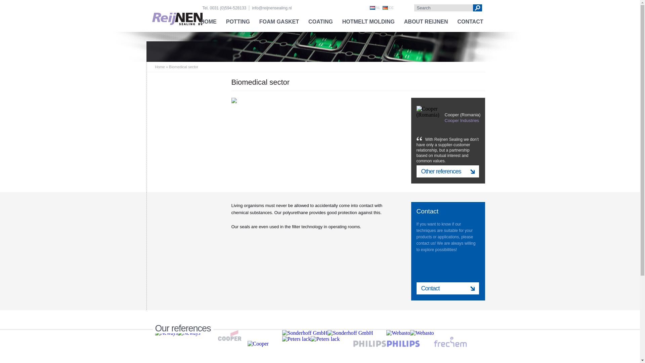 The width and height of the screenshot is (645, 363). Describe the element at coordinates (376, 8) in the screenshot. I see `NL` at that location.